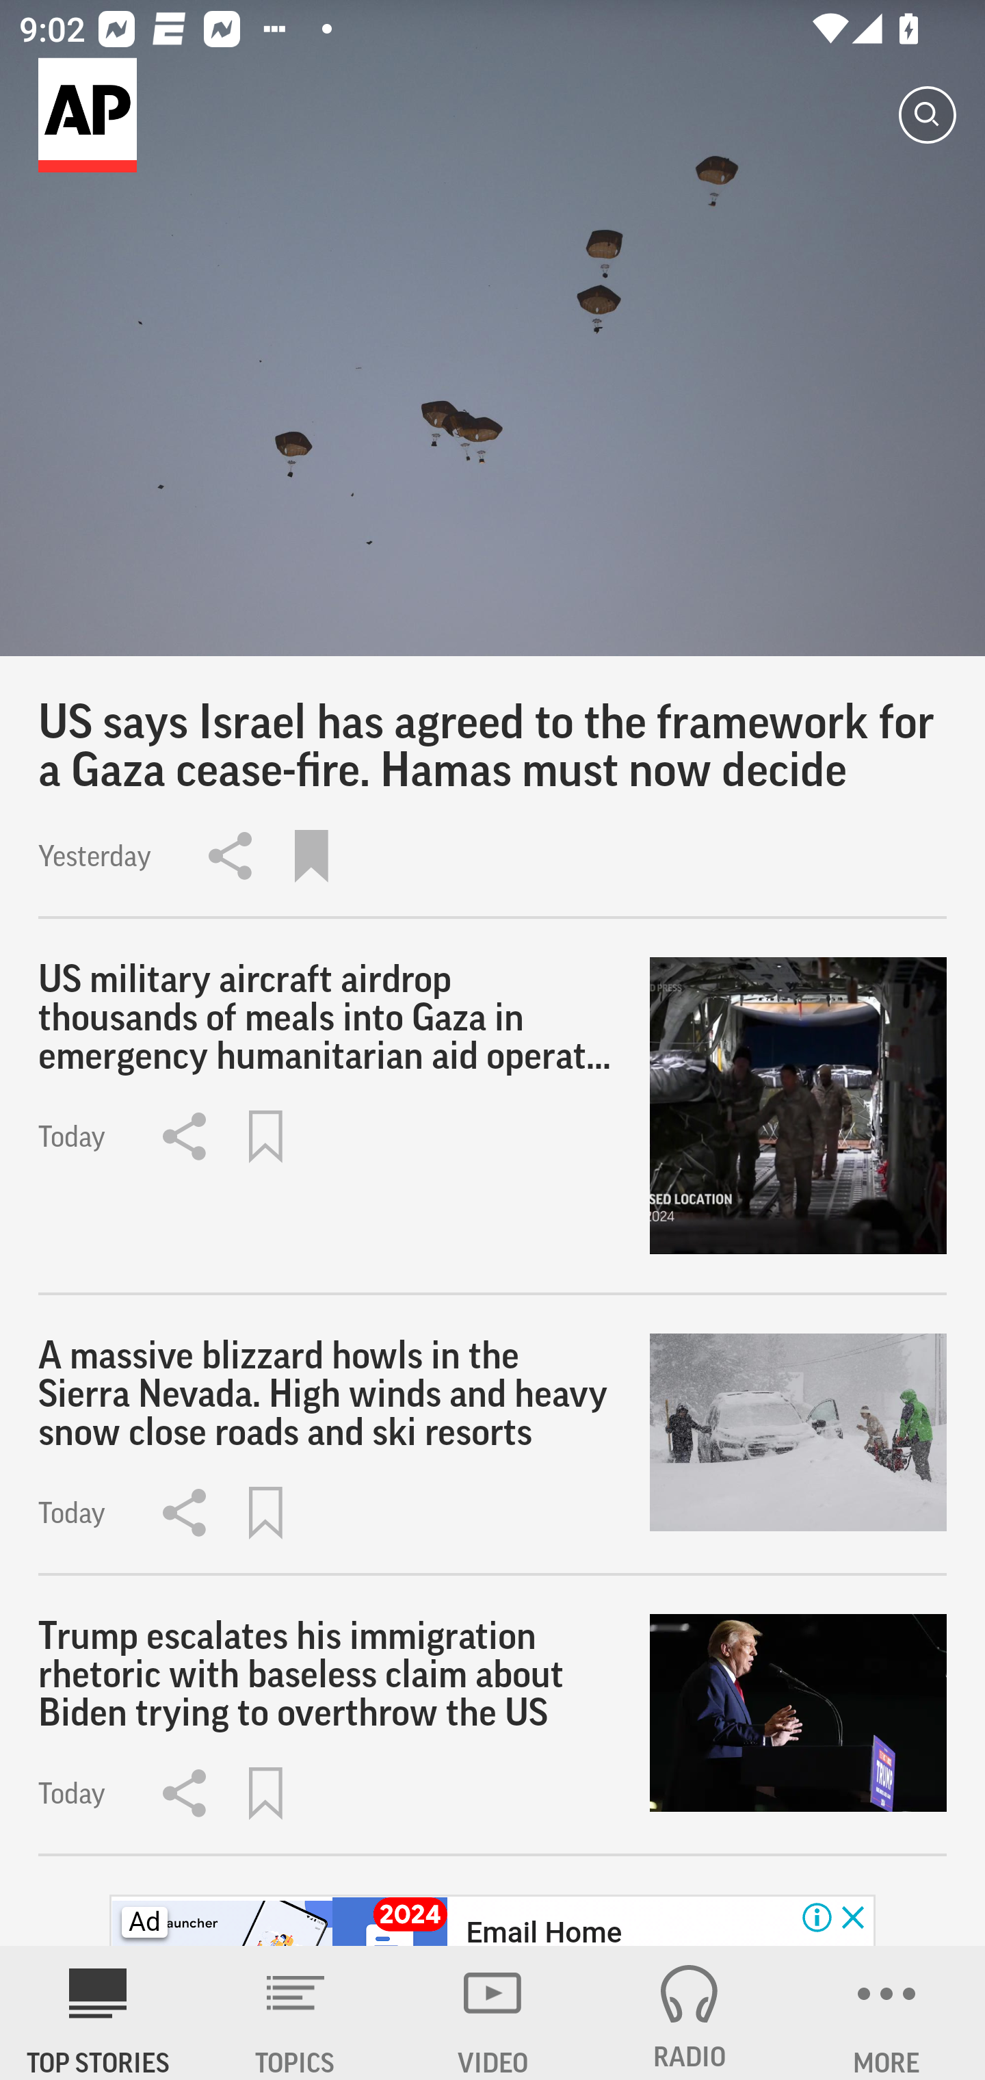  What do you see at coordinates (295, 2013) in the screenshot?
I see `TOPICS` at bounding box center [295, 2013].